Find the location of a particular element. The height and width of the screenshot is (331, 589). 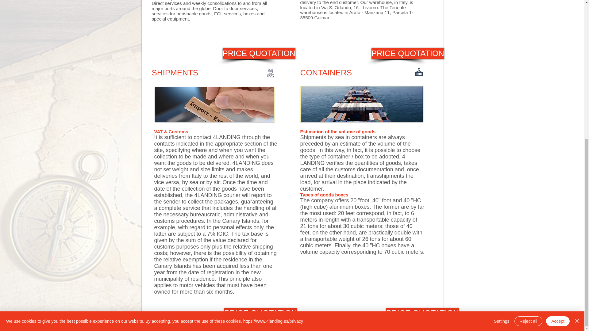

PRICE QUOTATION is located at coordinates (422, 313).